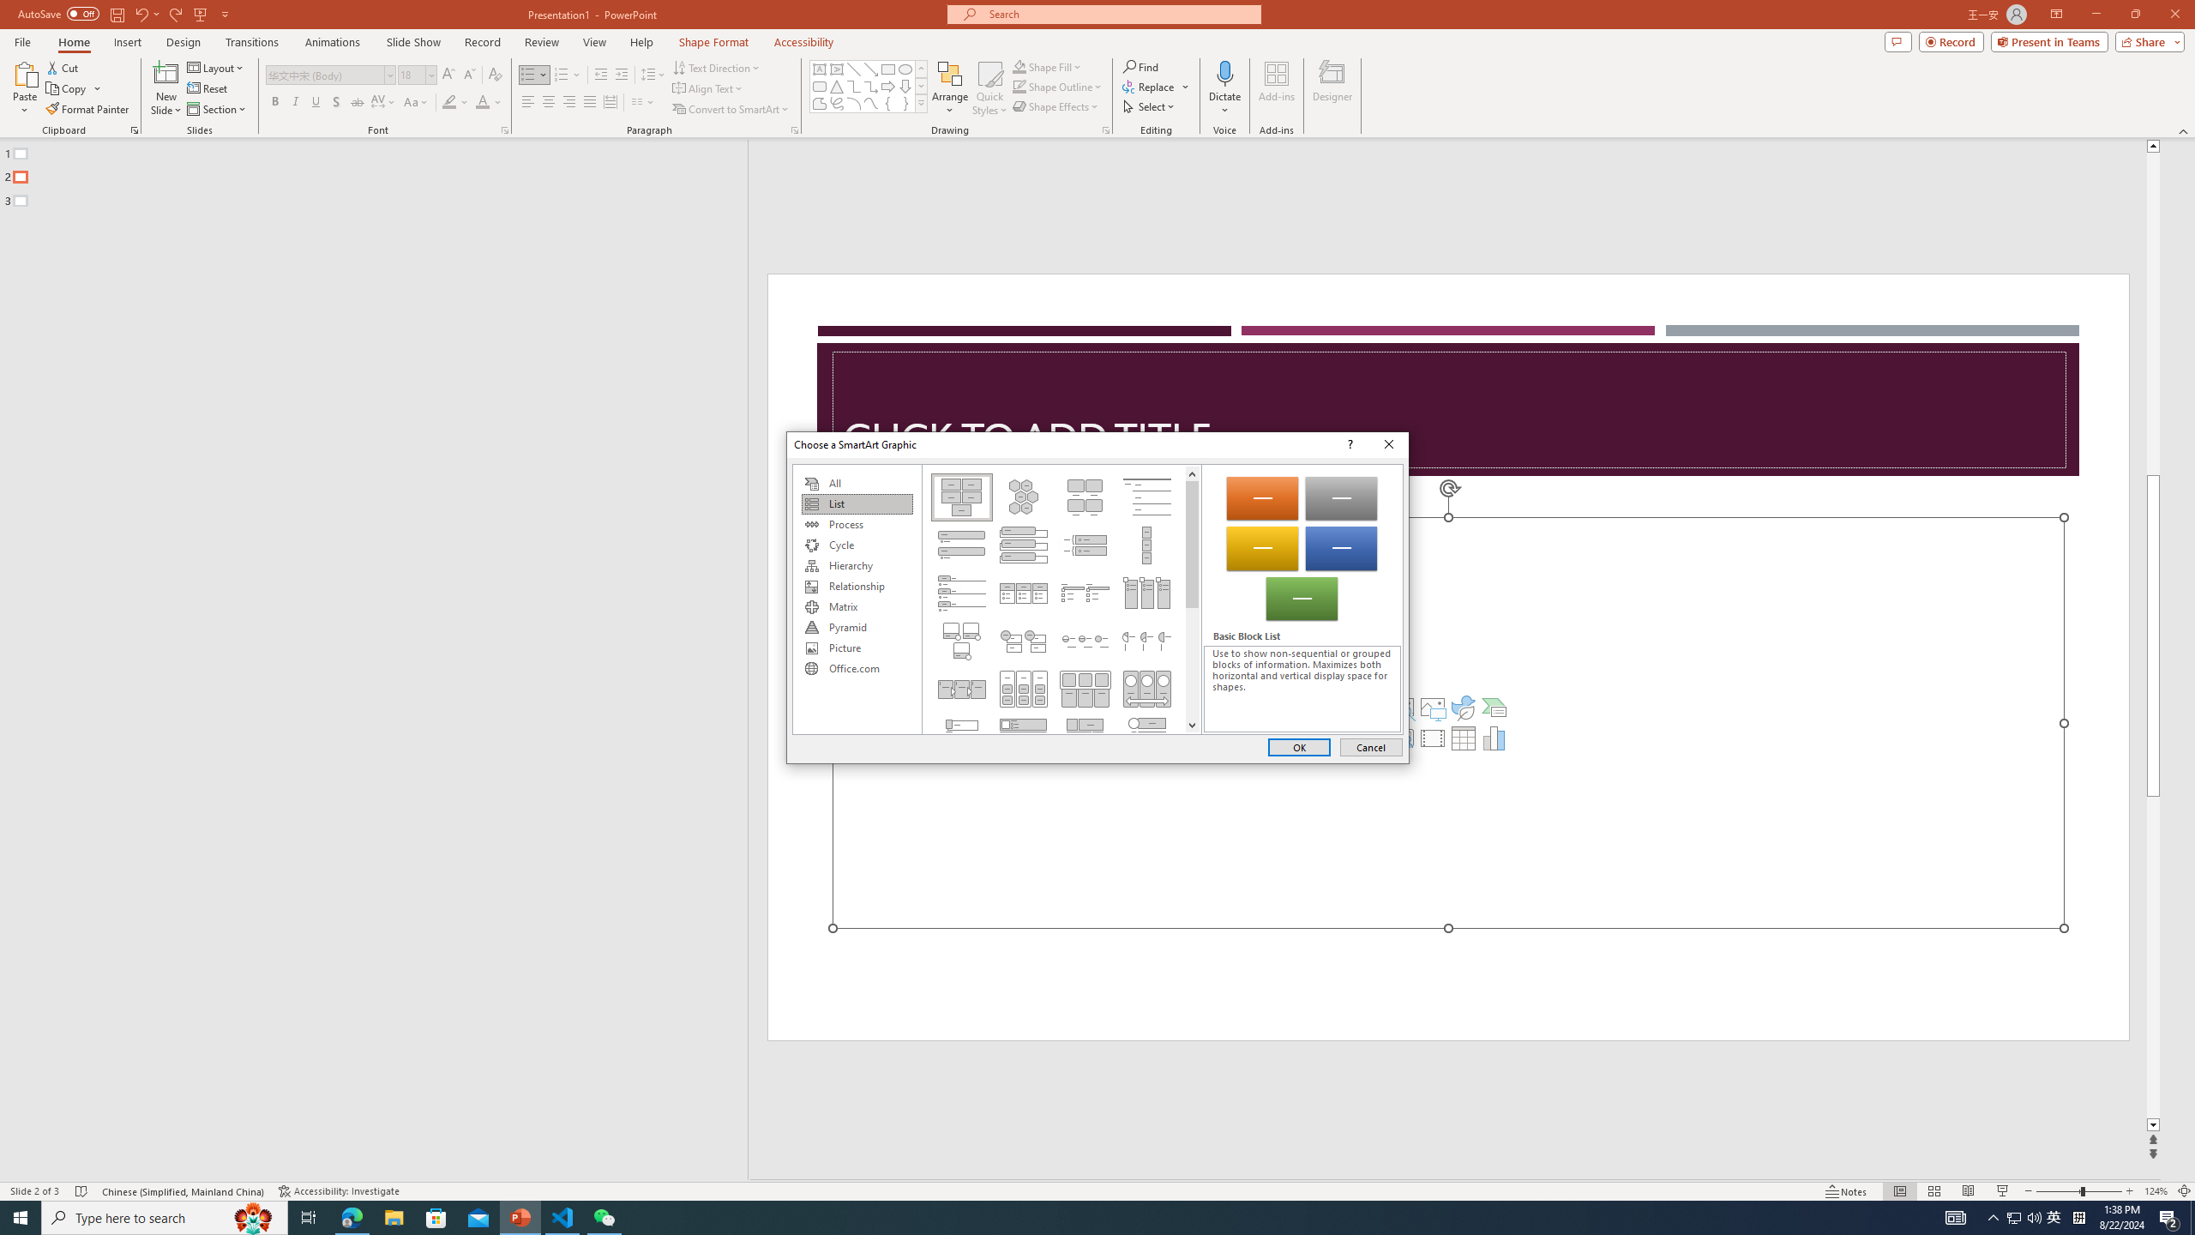 This screenshot has width=2195, height=1235. Describe the element at coordinates (588, 103) in the screenshot. I see `Justify` at that location.